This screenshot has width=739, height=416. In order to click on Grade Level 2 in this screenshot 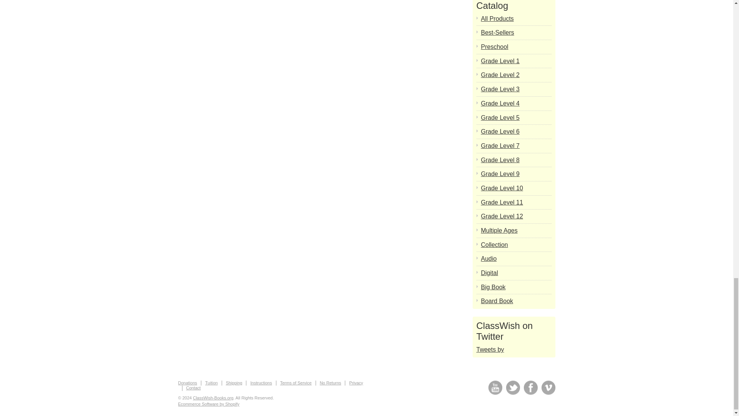, I will do `click(516, 75)`.